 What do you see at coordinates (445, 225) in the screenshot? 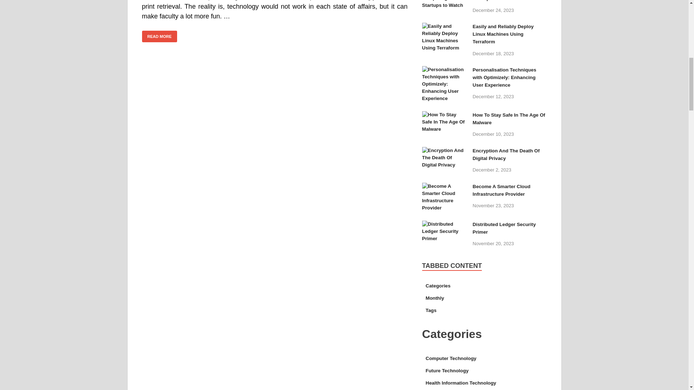
I see `Distributed Ledger Security Primer` at bounding box center [445, 225].